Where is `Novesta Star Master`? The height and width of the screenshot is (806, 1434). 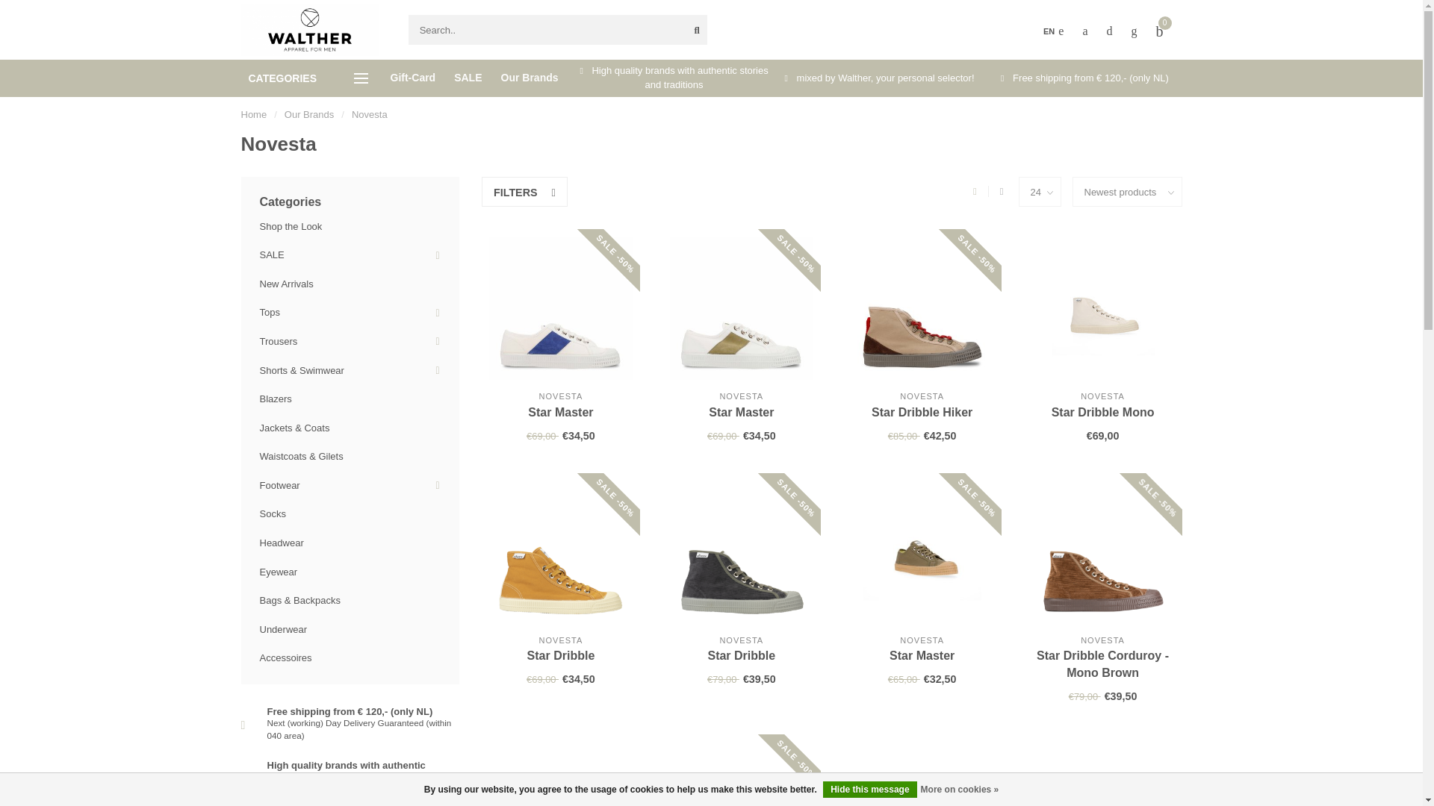 Novesta Star Master is located at coordinates (560, 412).